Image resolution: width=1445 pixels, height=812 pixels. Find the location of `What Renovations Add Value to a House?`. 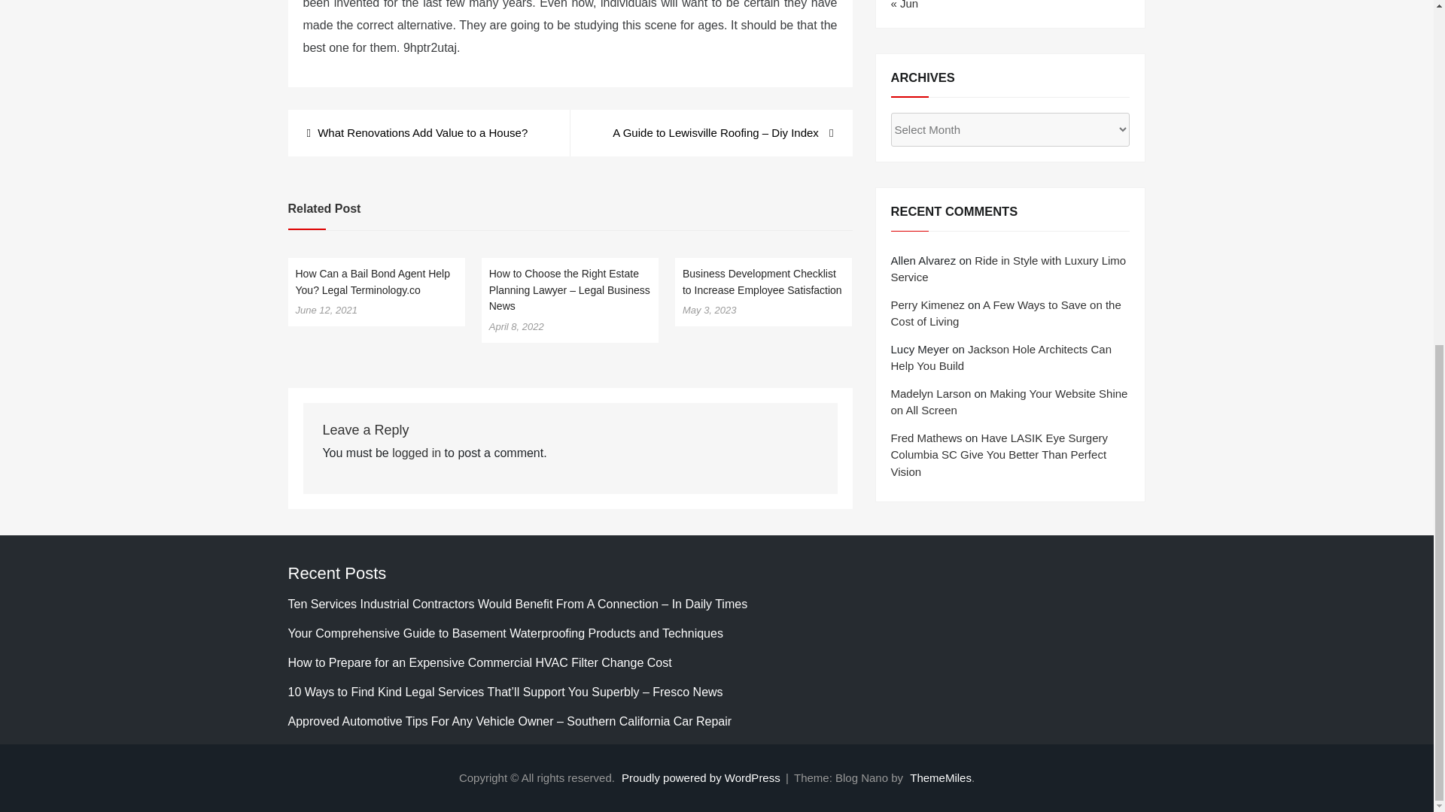

What Renovations Add Value to a House? is located at coordinates (417, 134).